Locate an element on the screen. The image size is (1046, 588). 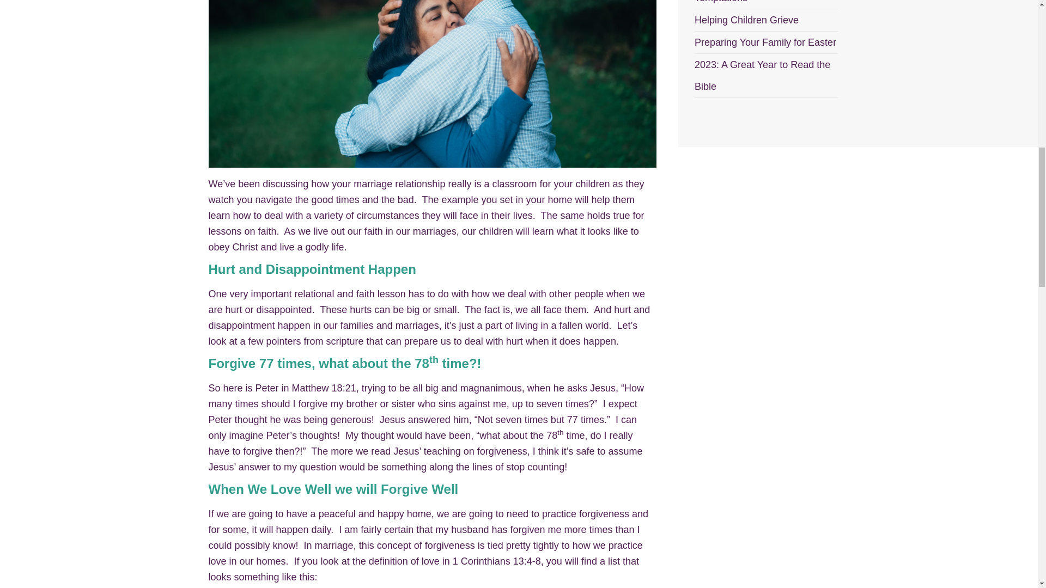
Preparing Your Family for Easter is located at coordinates (765, 42).